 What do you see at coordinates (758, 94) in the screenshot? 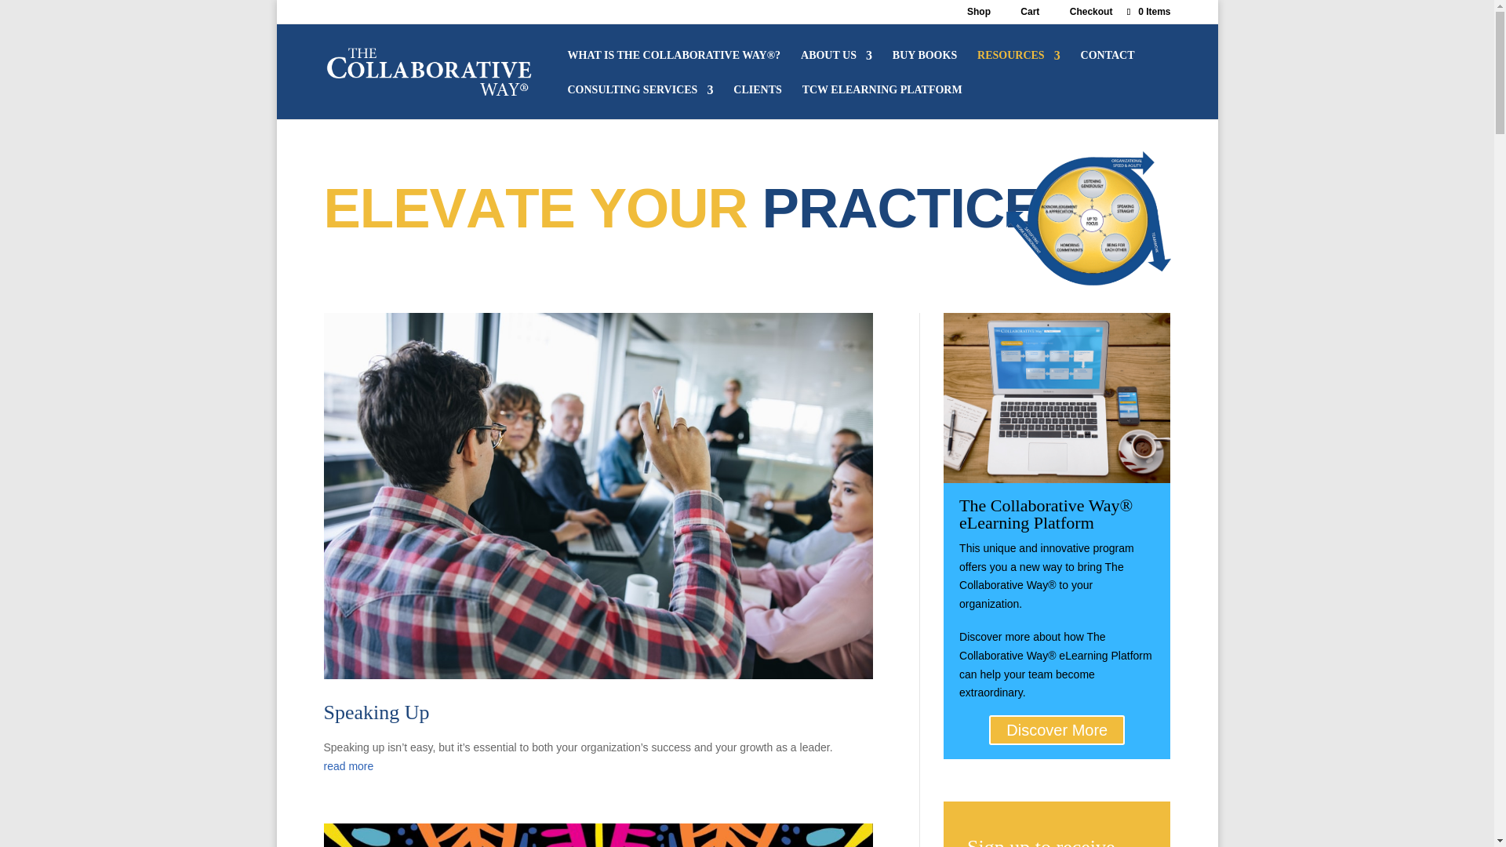
I see `CLIENTS` at bounding box center [758, 94].